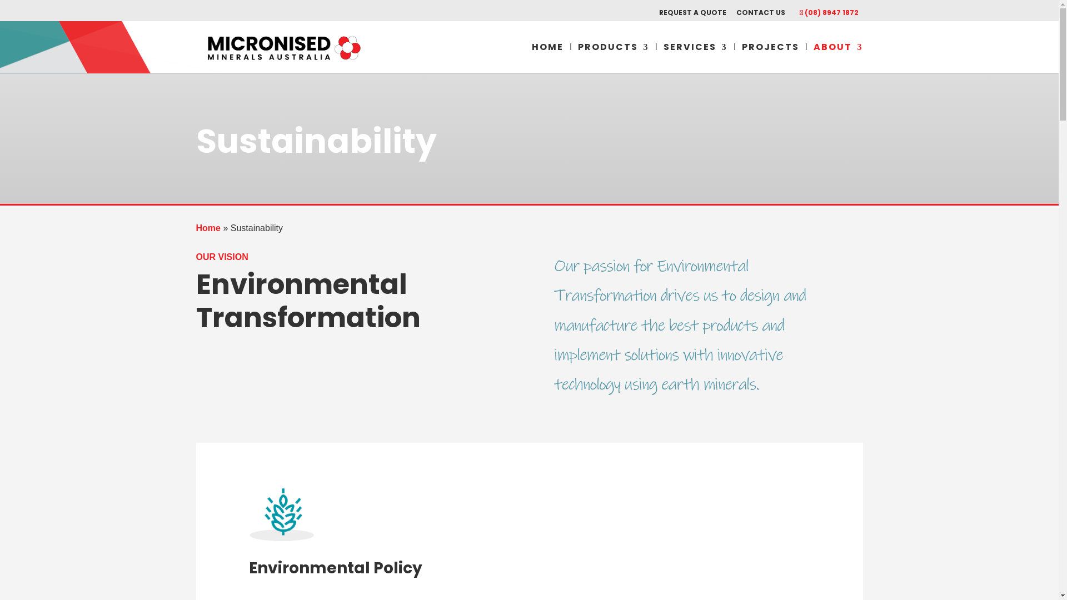 The width and height of the screenshot is (1067, 600). What do you see at coordinates (547, 58) in the screenshot?
I see `HOME` at bounding box center [547, 58].